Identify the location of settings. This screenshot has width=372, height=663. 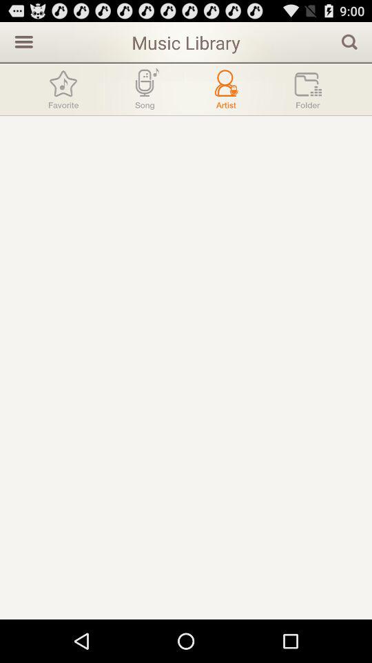
(22, 41).